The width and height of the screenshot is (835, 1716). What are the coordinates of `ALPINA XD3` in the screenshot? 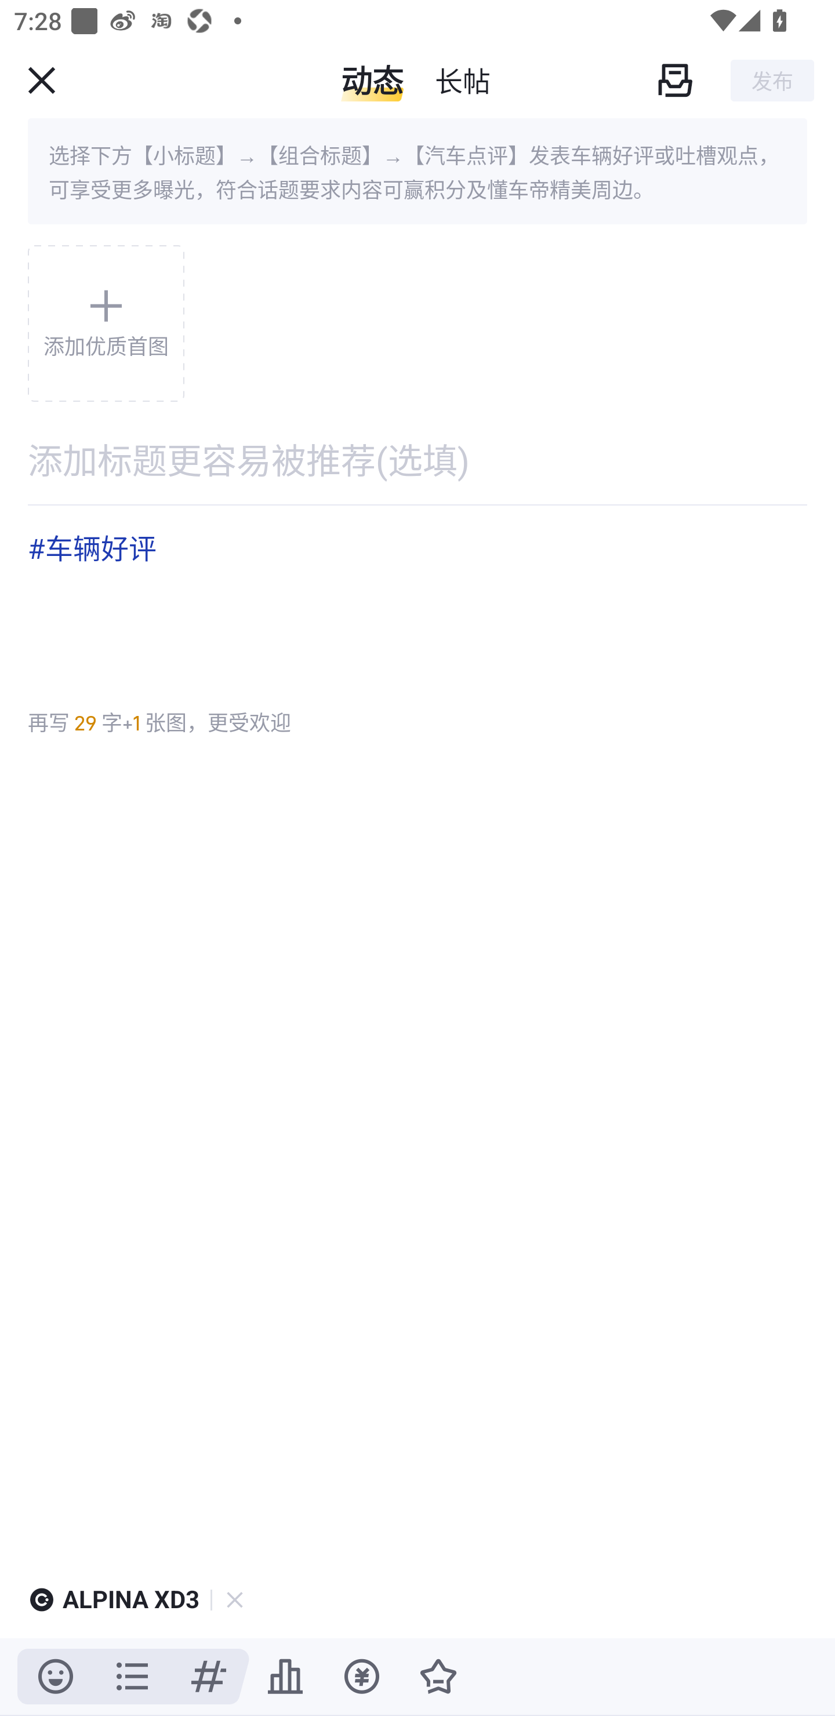 It's located at (131, 1600).